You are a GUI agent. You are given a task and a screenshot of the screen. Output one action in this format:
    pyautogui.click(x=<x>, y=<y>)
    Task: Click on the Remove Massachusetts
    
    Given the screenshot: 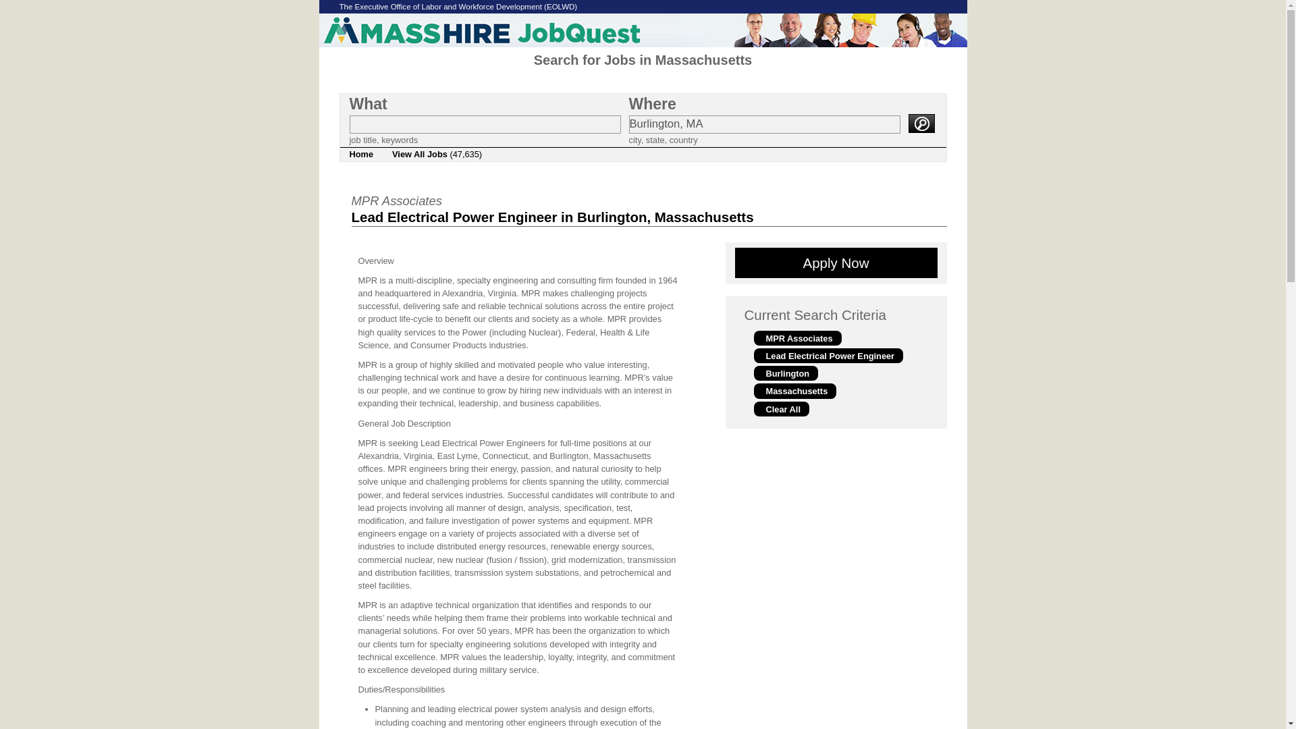 What is the action you would take?
    pyautogui.click(x=794, y=390)
    